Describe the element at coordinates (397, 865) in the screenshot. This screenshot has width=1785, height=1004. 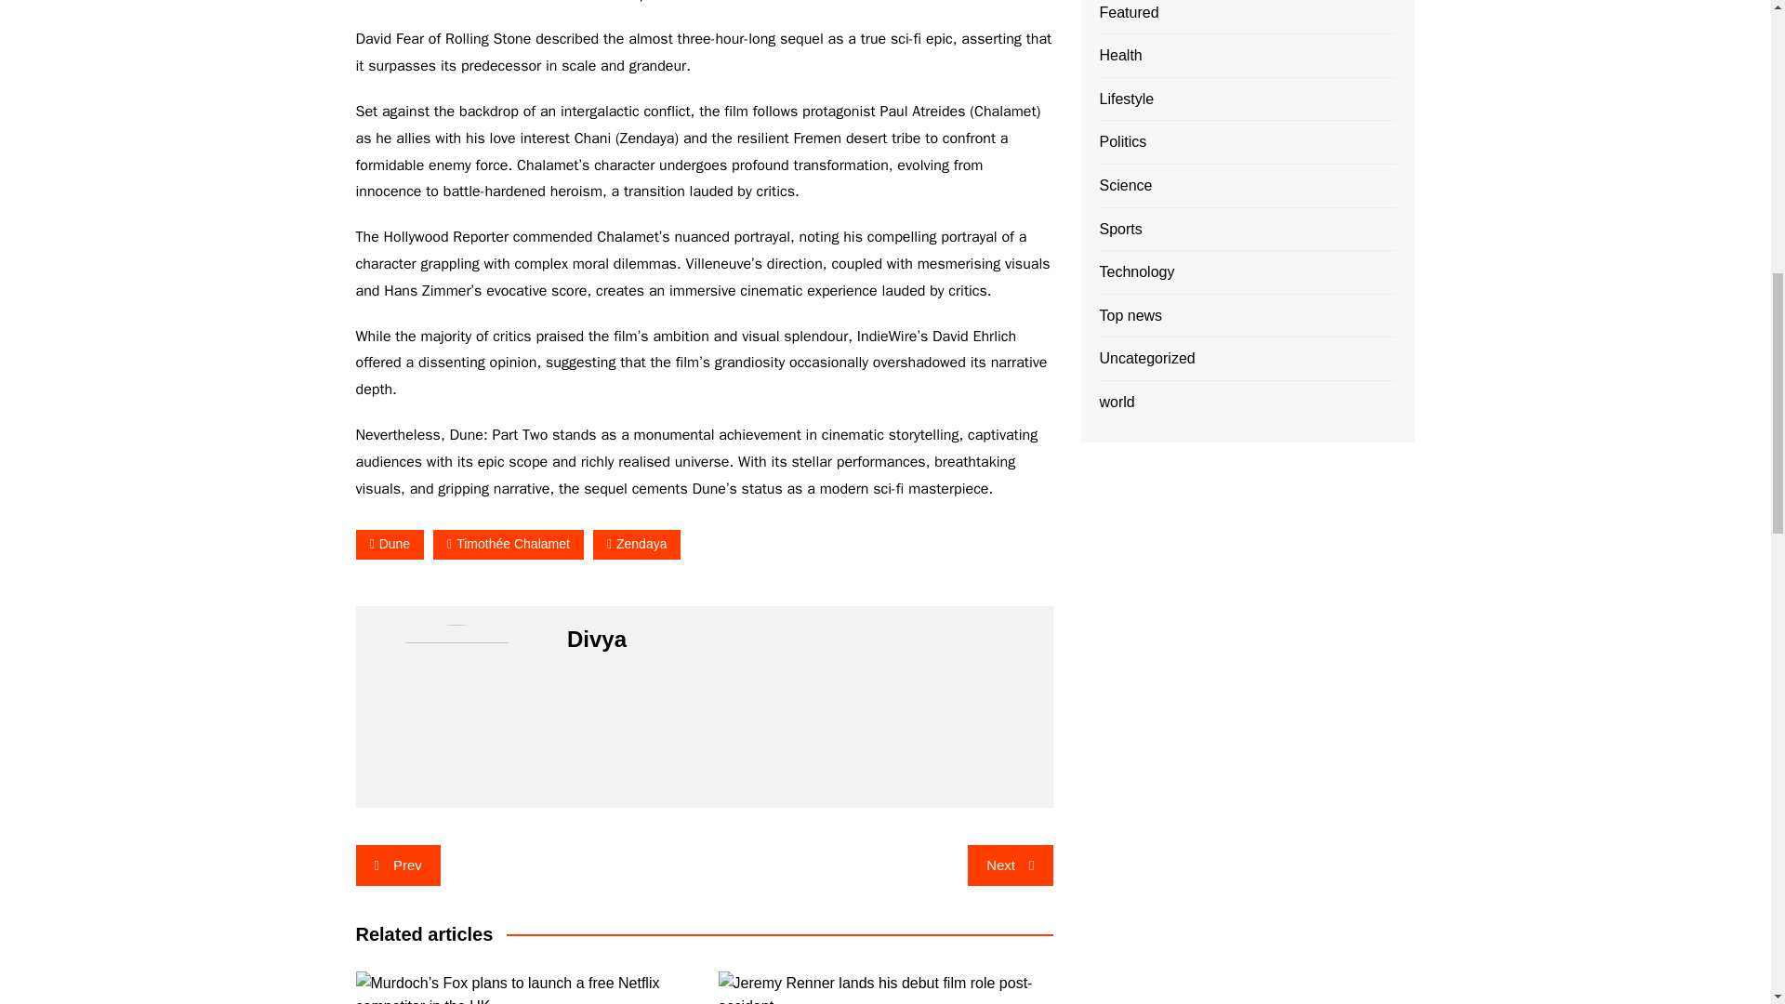
I see `Prev` at that location.